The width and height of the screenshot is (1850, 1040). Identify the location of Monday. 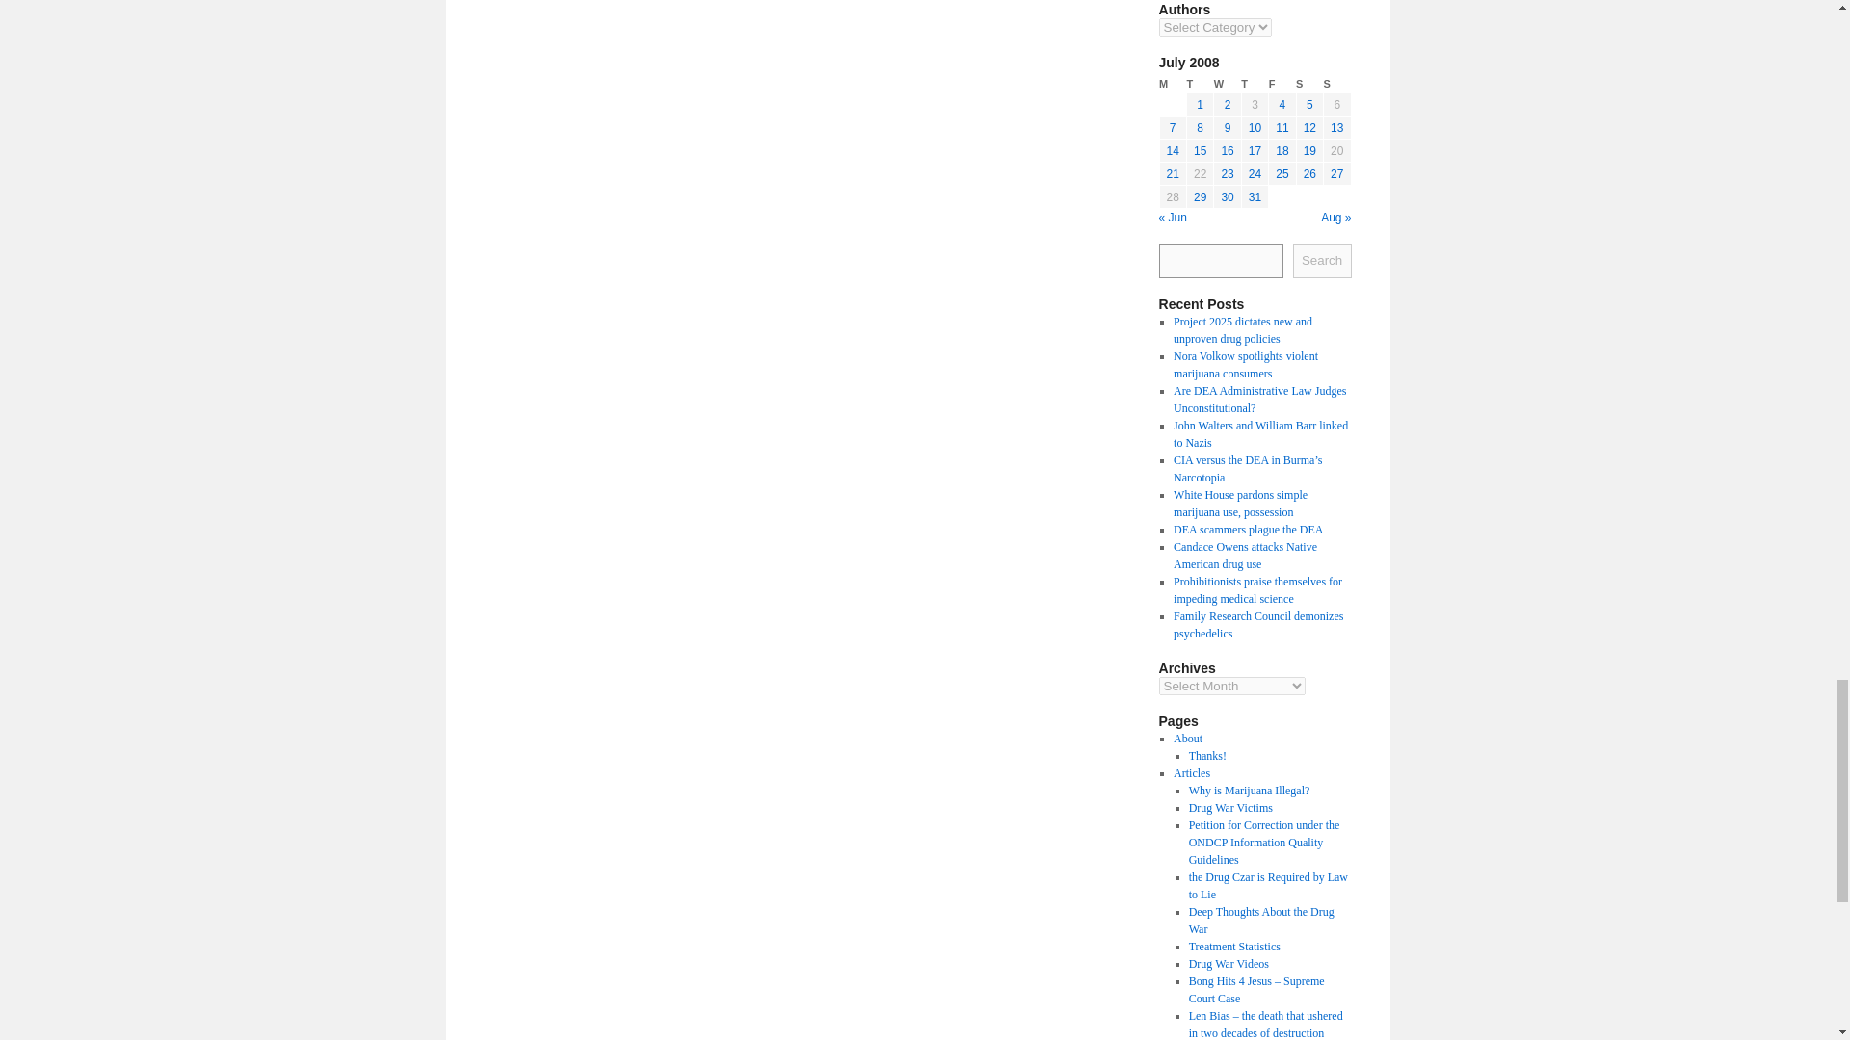
(1172, 84).